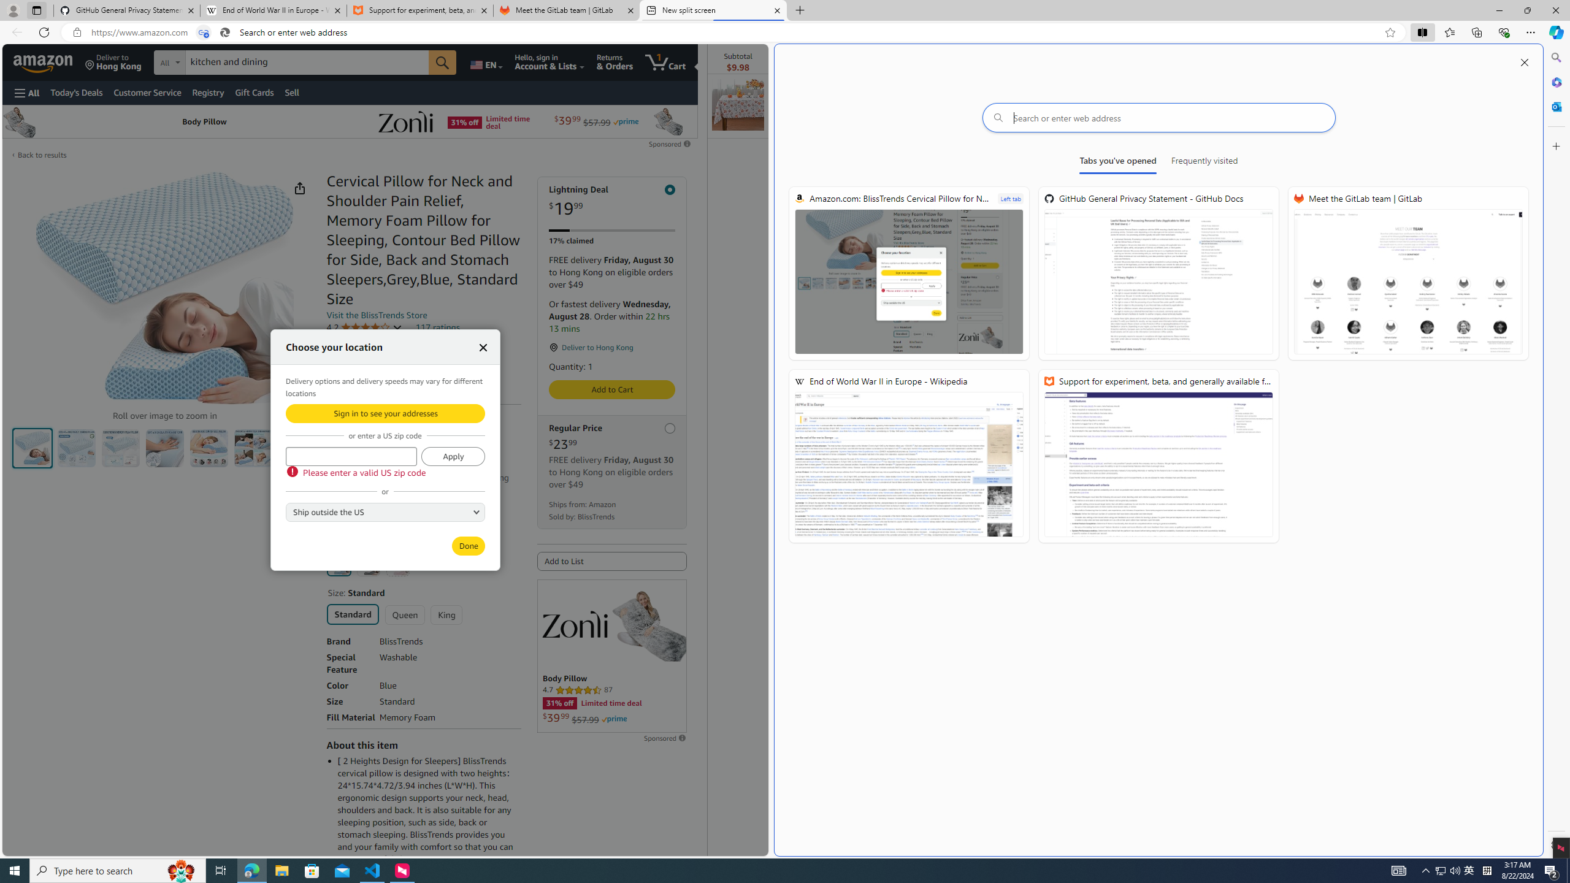 Image resolution: width=1570 pixels, height=883 pixels. I want to click on Apply, so click(453, 456).